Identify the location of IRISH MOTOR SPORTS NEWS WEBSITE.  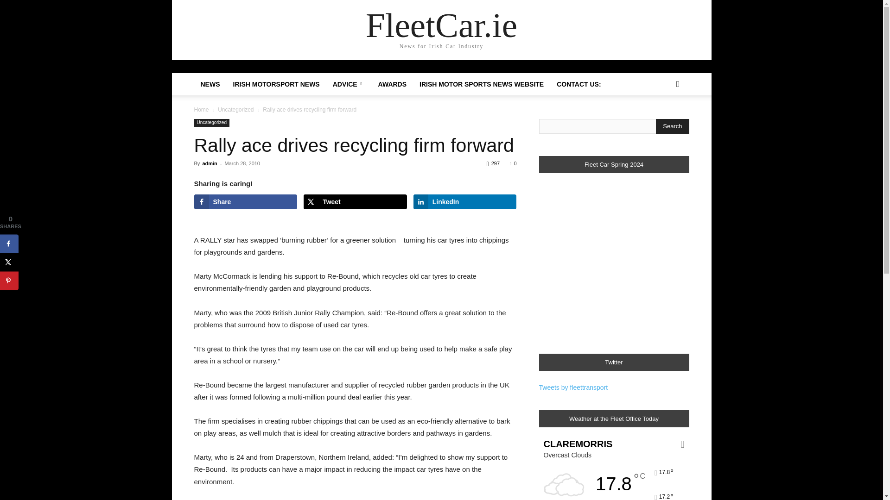
(481, 84).